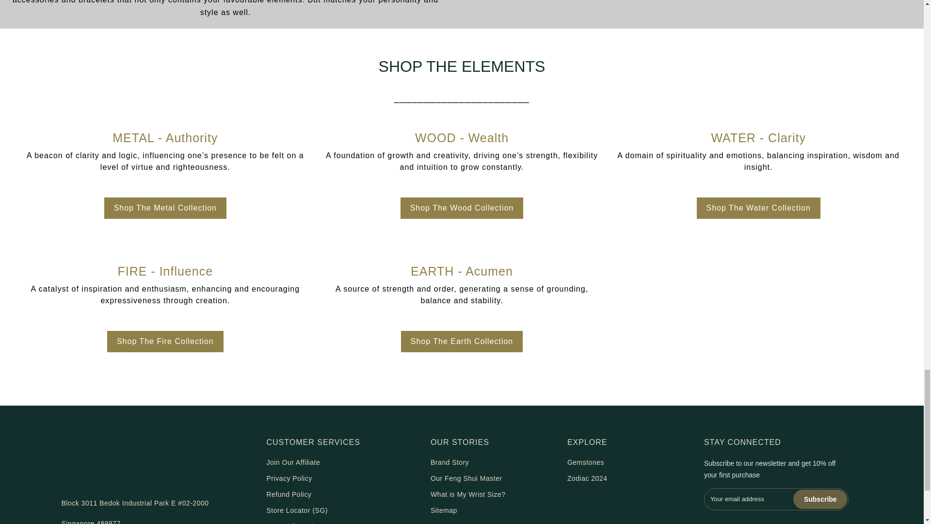  What do you see at coordinates (289, 494) in the screenshot?
I see `Refund Policy` at bounding box center [289, 494].